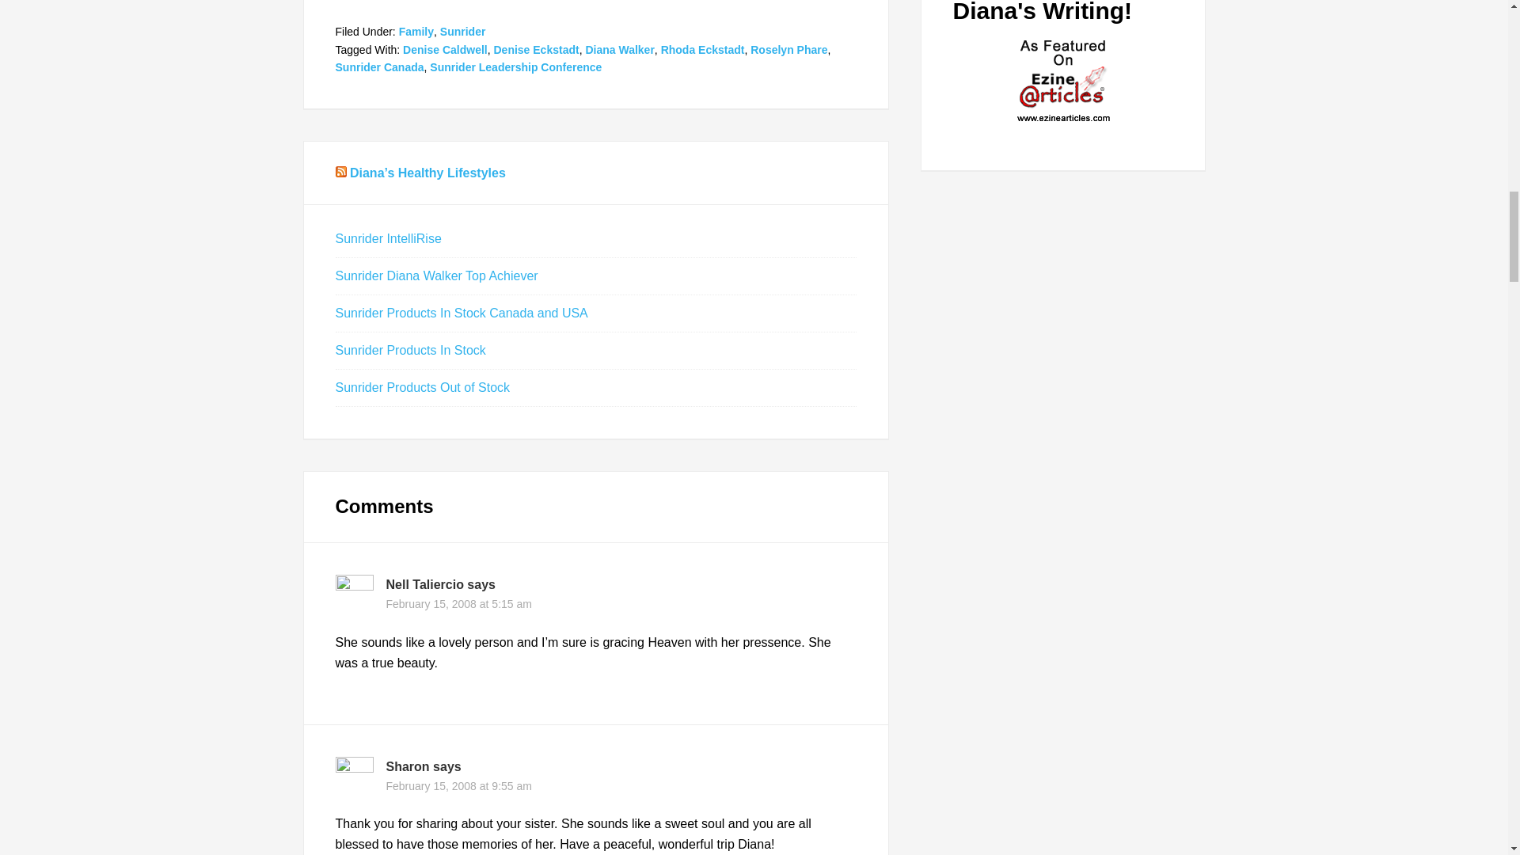 This screenshot has height=855, width=1520. Describe the element at coordinates (703, 49) in the screenshot. I see `Rhoda Eckstadt` at that location.